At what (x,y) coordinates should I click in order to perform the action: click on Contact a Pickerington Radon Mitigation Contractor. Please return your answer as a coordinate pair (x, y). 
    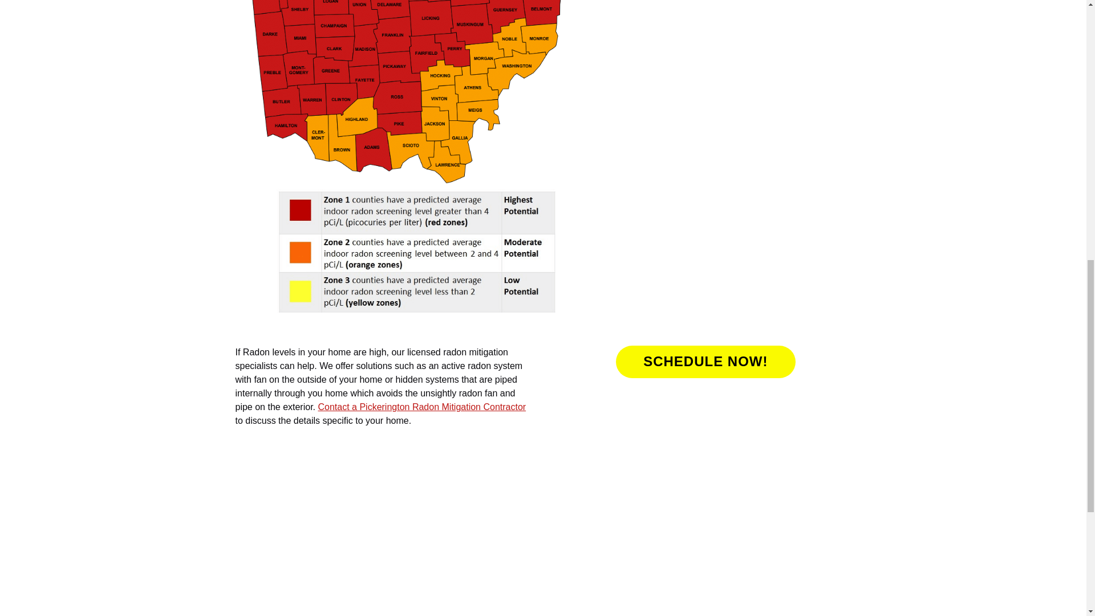
    Looking at the image, I should click on (421, 407).